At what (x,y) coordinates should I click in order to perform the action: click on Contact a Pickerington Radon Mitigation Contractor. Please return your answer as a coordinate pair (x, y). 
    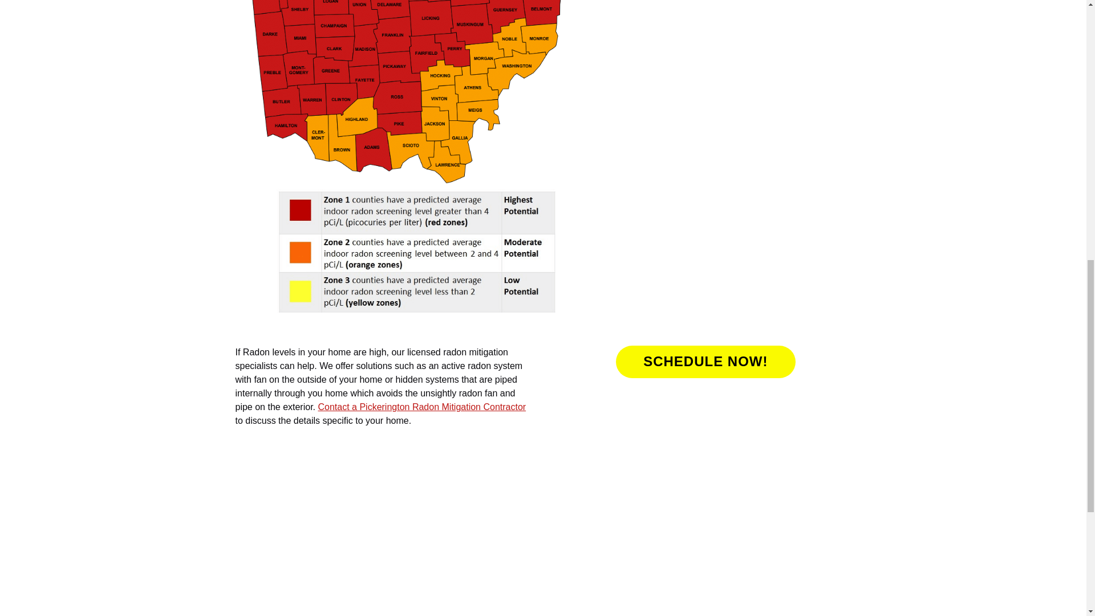
    Looking at the image, I should click on (421, 407).